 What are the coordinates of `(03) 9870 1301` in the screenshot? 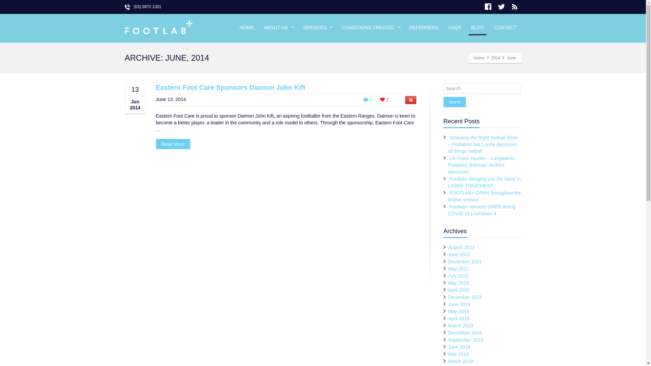 It's located at (143, 7).